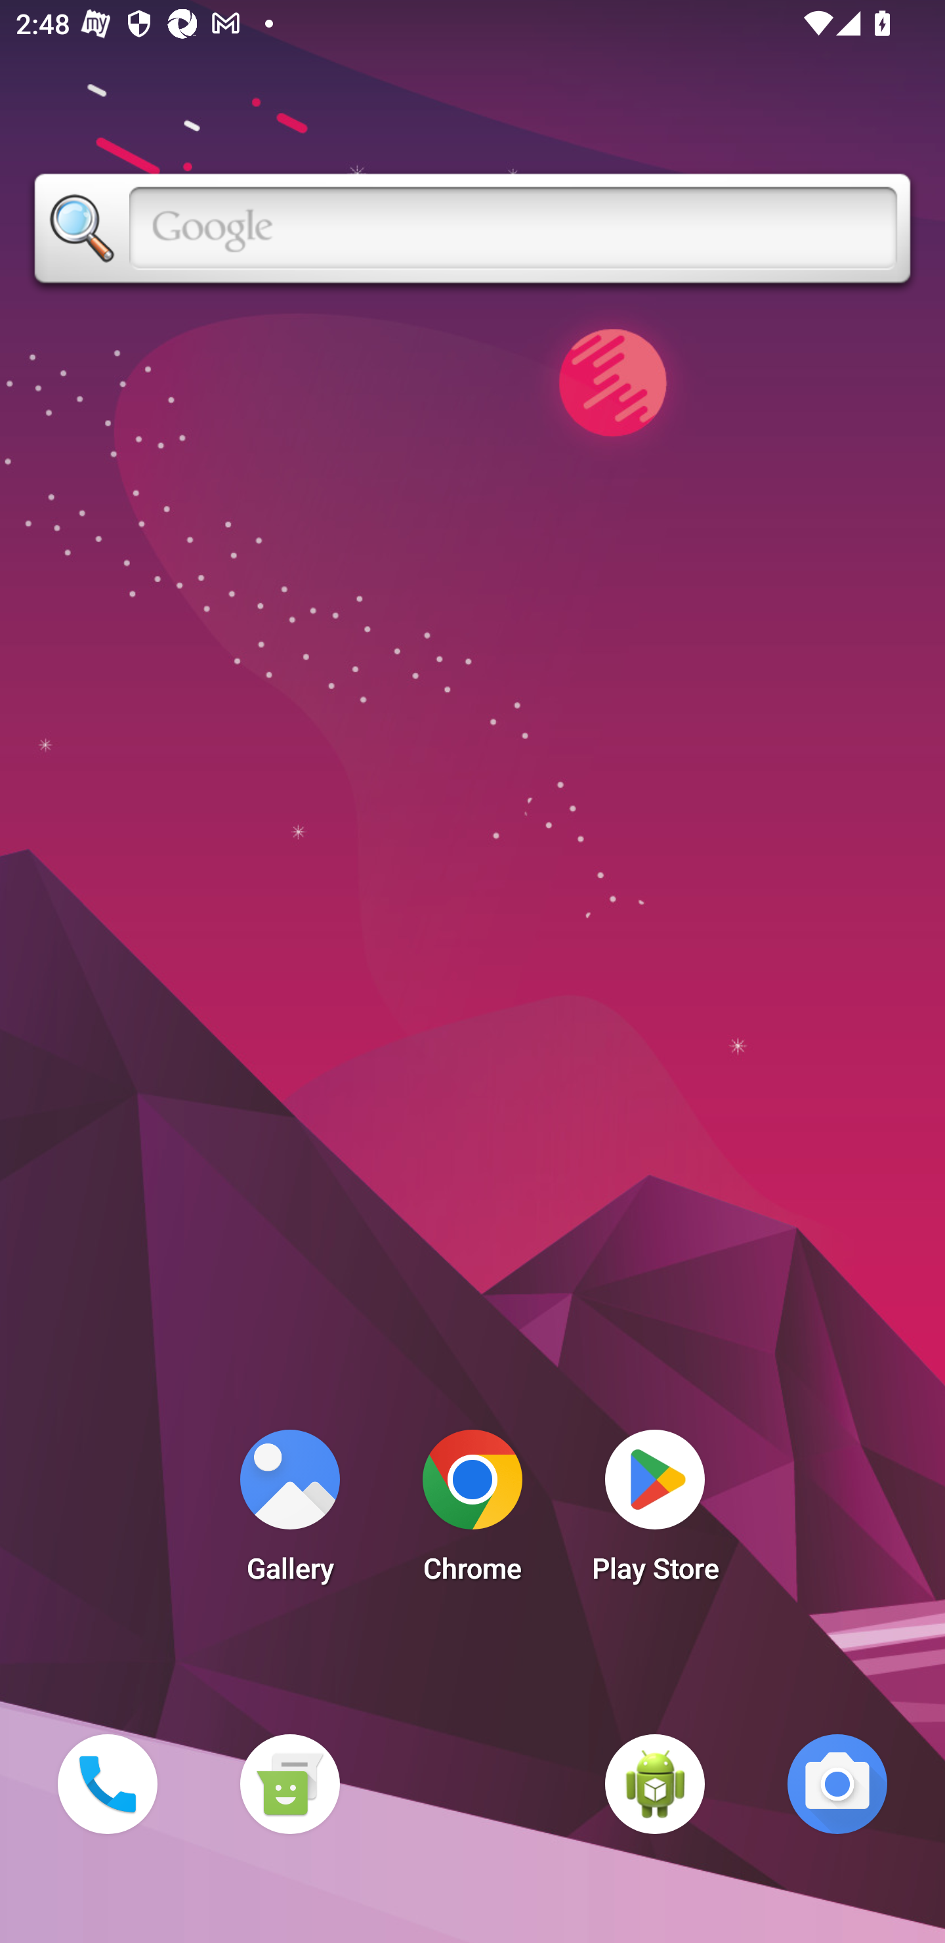 Image resolution: width=945 pixels, height=1943 pixels. I want to click on Phone, so click(107, 1783).